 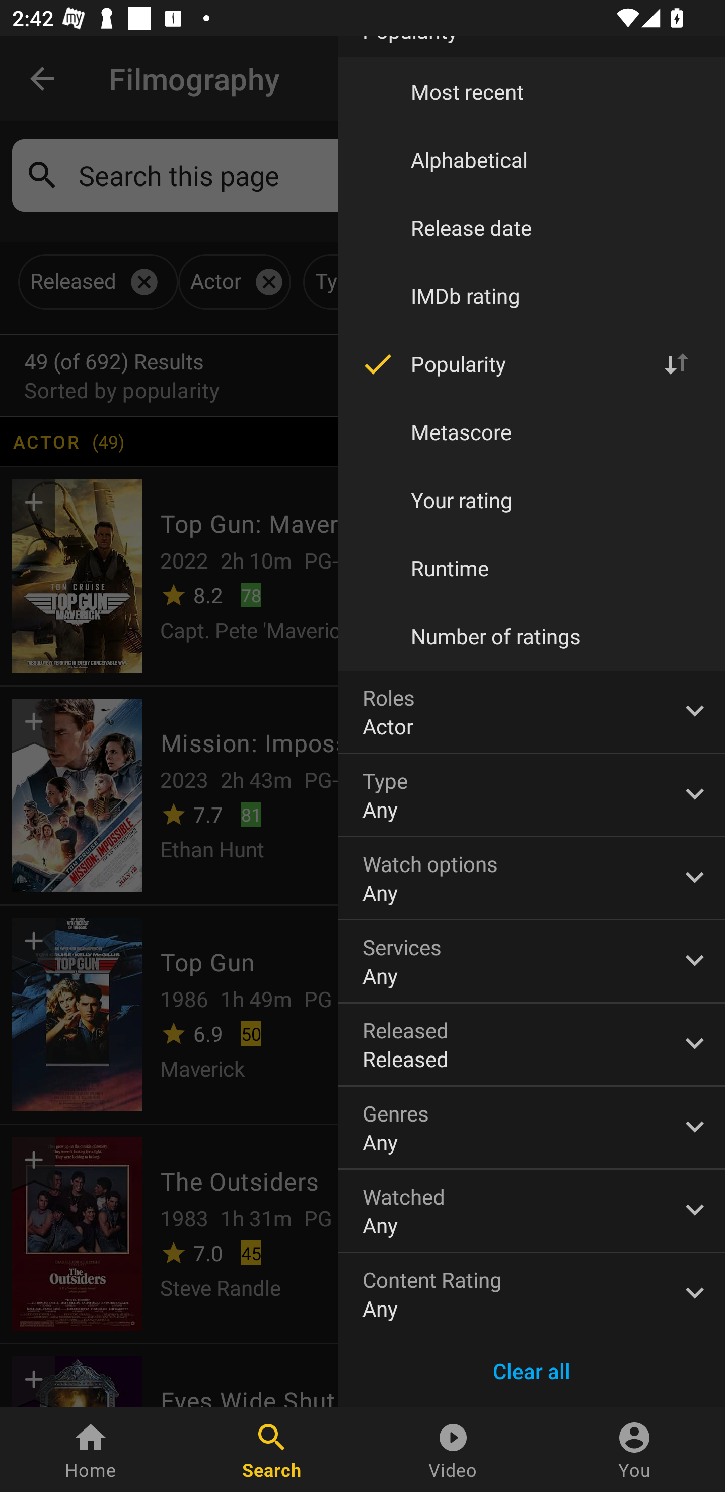 I want to click on Watch options Any, so click(x=532, y=878).